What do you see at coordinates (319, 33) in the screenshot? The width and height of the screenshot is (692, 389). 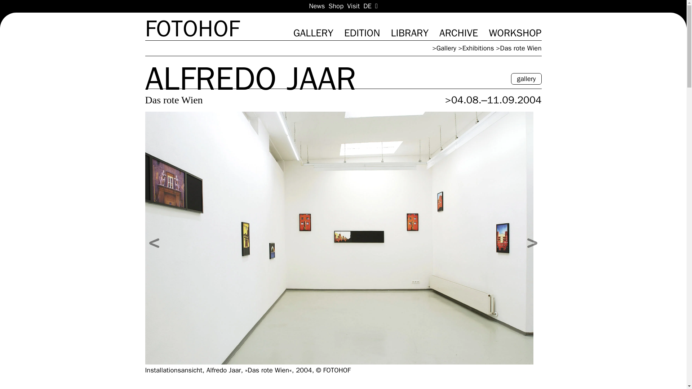 I see `GALLERY` at bounding box center [319, 33].